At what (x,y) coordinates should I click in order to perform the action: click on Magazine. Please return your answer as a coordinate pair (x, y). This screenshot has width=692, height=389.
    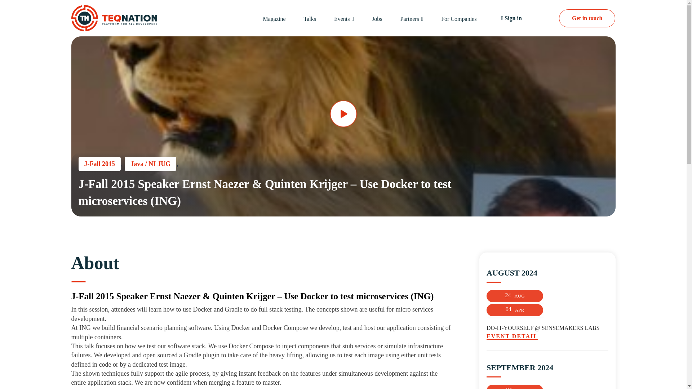
    Looking at the image, I should click on (274, 19).